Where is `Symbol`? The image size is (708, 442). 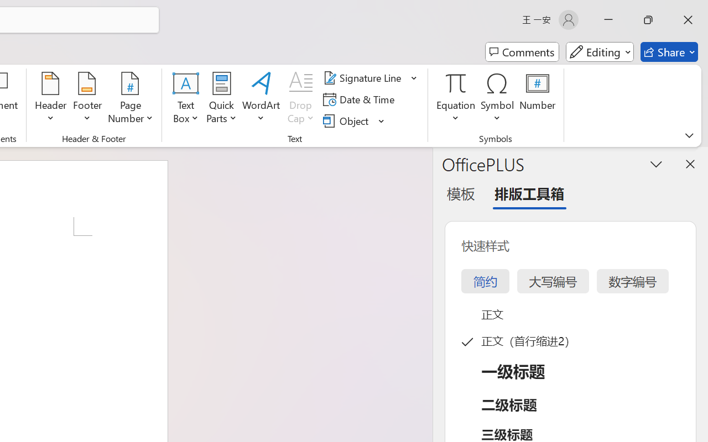
Symbol is located at coordinates (498, 99).